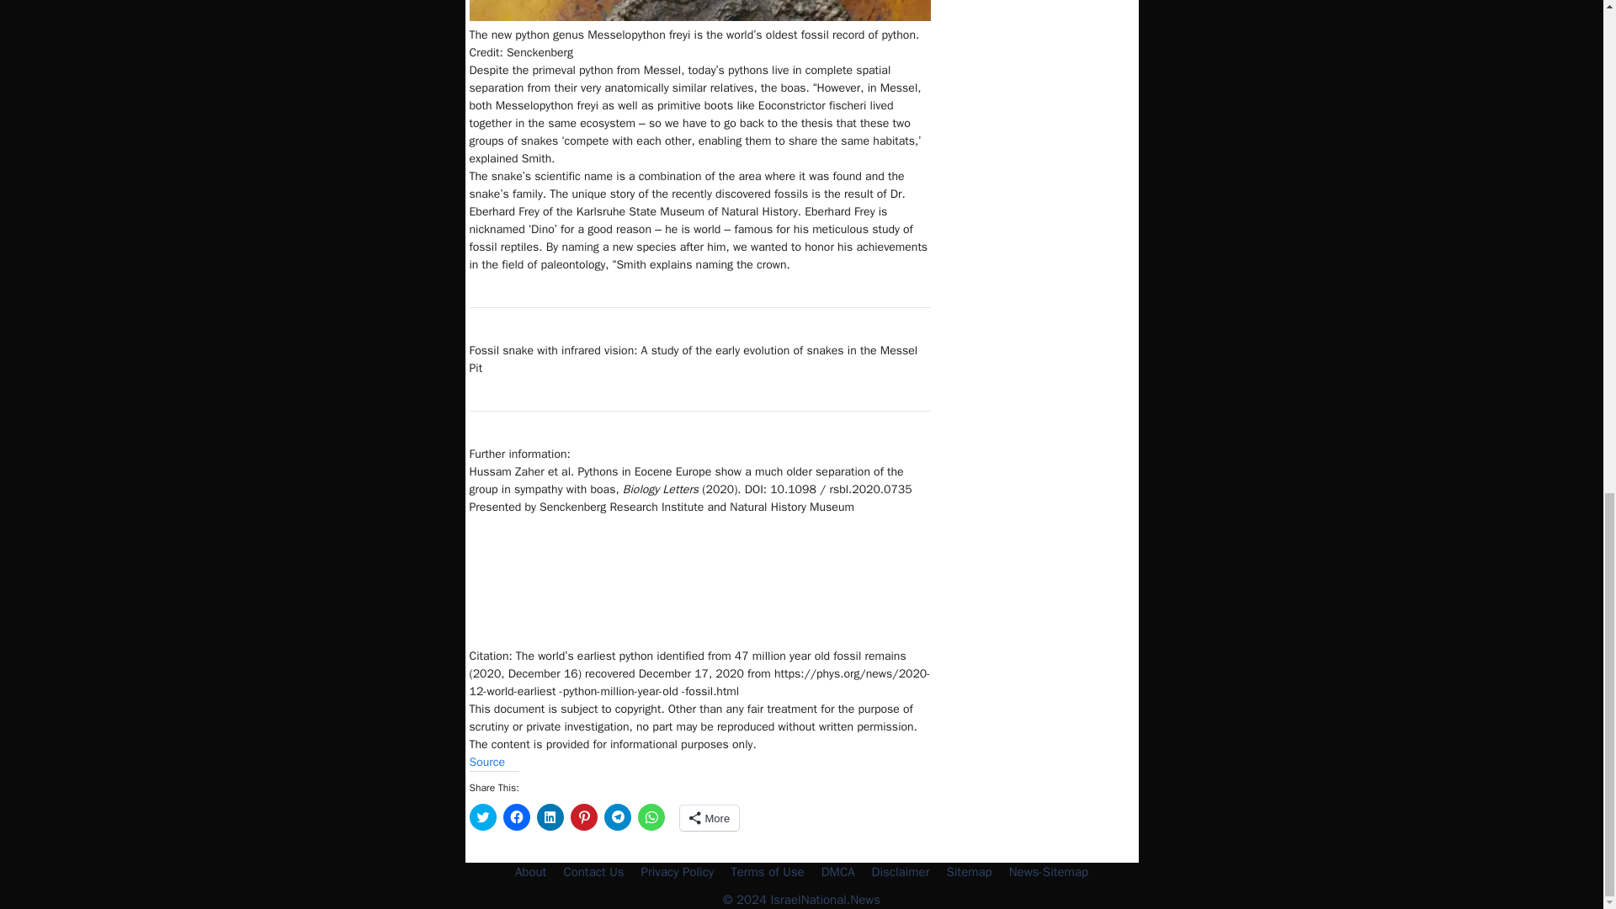  Describe the element at coordinates (516, 816) in the screenshot. I see `Click to share on Facebook` at that location.